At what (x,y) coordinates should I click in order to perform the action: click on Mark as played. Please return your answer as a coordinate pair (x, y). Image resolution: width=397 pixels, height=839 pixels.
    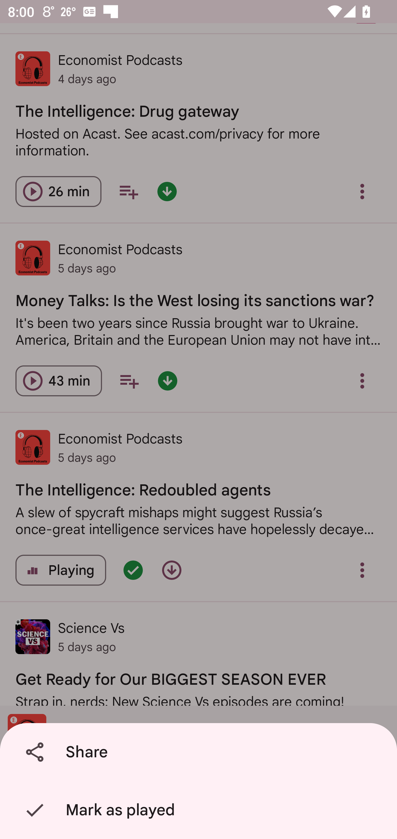
    Looking at the image, I should click on (200, 810).